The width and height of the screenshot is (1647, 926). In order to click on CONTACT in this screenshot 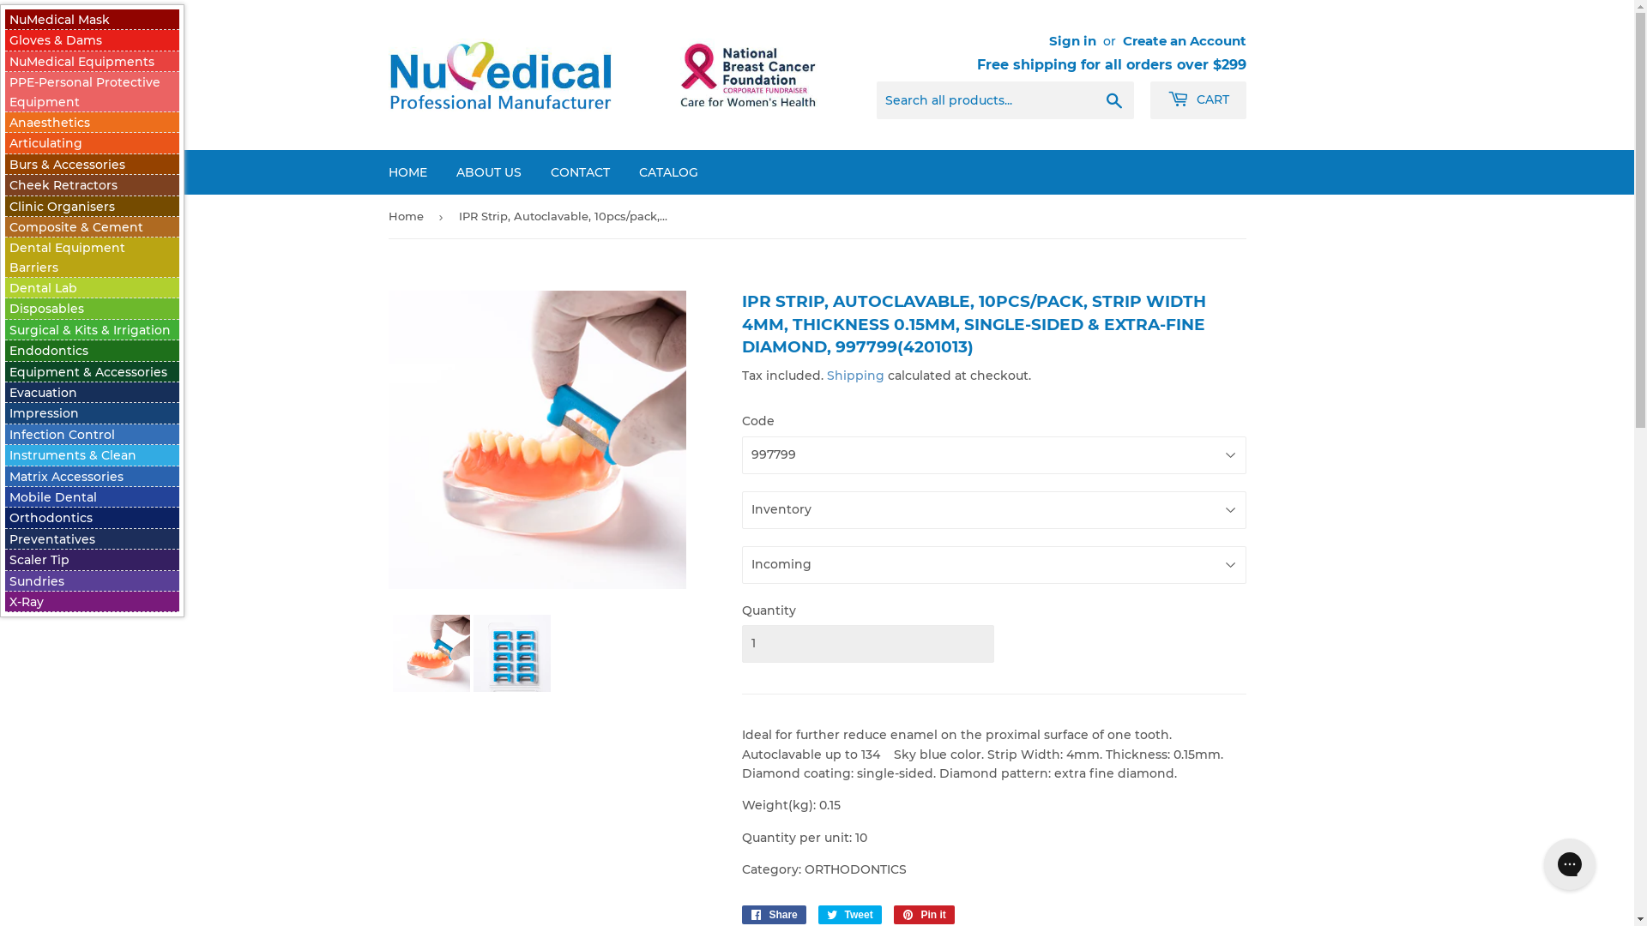, I will do `click(580, 172)`.